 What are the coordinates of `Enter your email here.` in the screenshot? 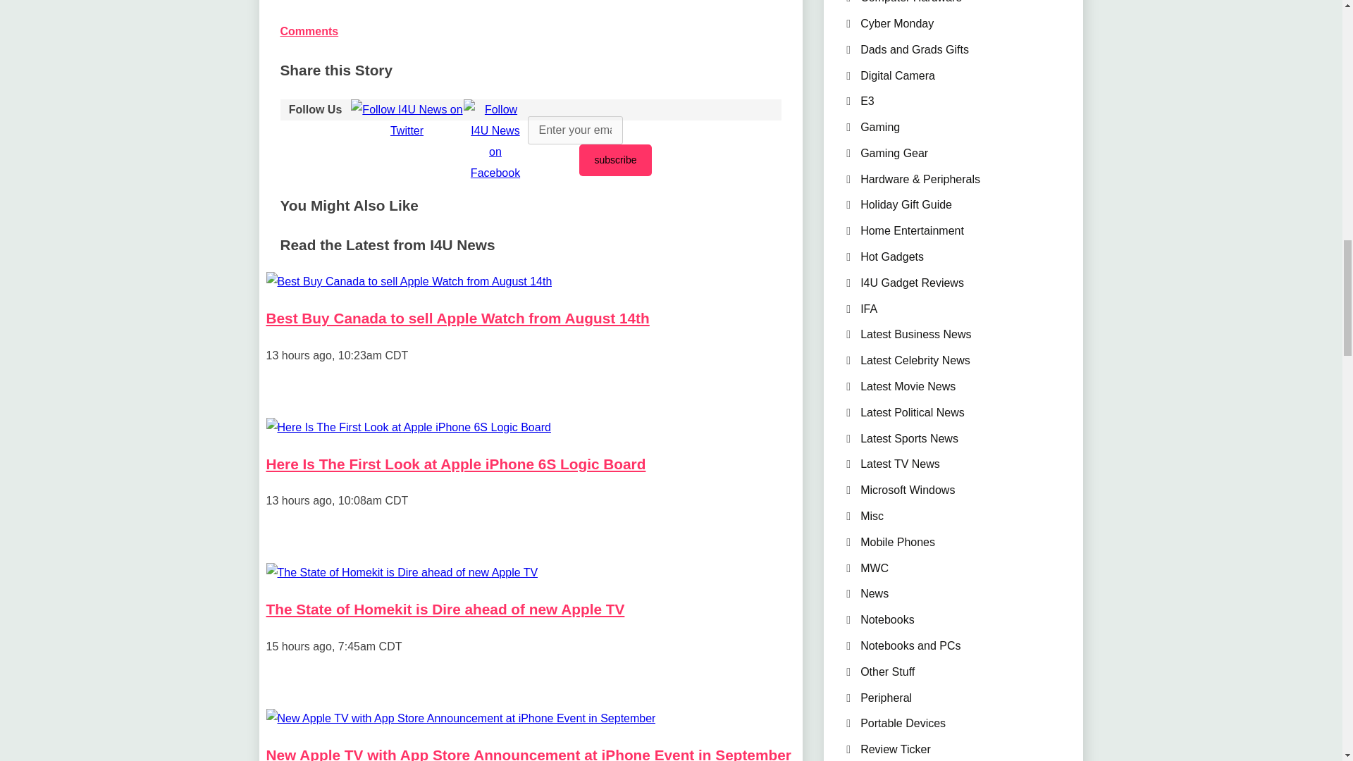 It's located at (575, 130).